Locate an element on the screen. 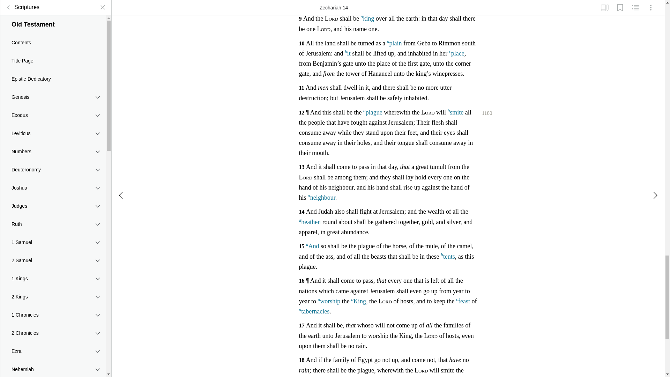 Image resolution: width=670 pixels, height=377 pixels. Jeremiah is located at coordinates (53, 152).